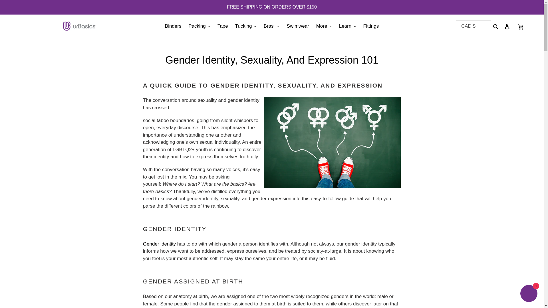 The width and height of the screenshot is (548, 308). Describe the element at coordinates (246, 26) in the screenshot. I see `Tucking` at that location.